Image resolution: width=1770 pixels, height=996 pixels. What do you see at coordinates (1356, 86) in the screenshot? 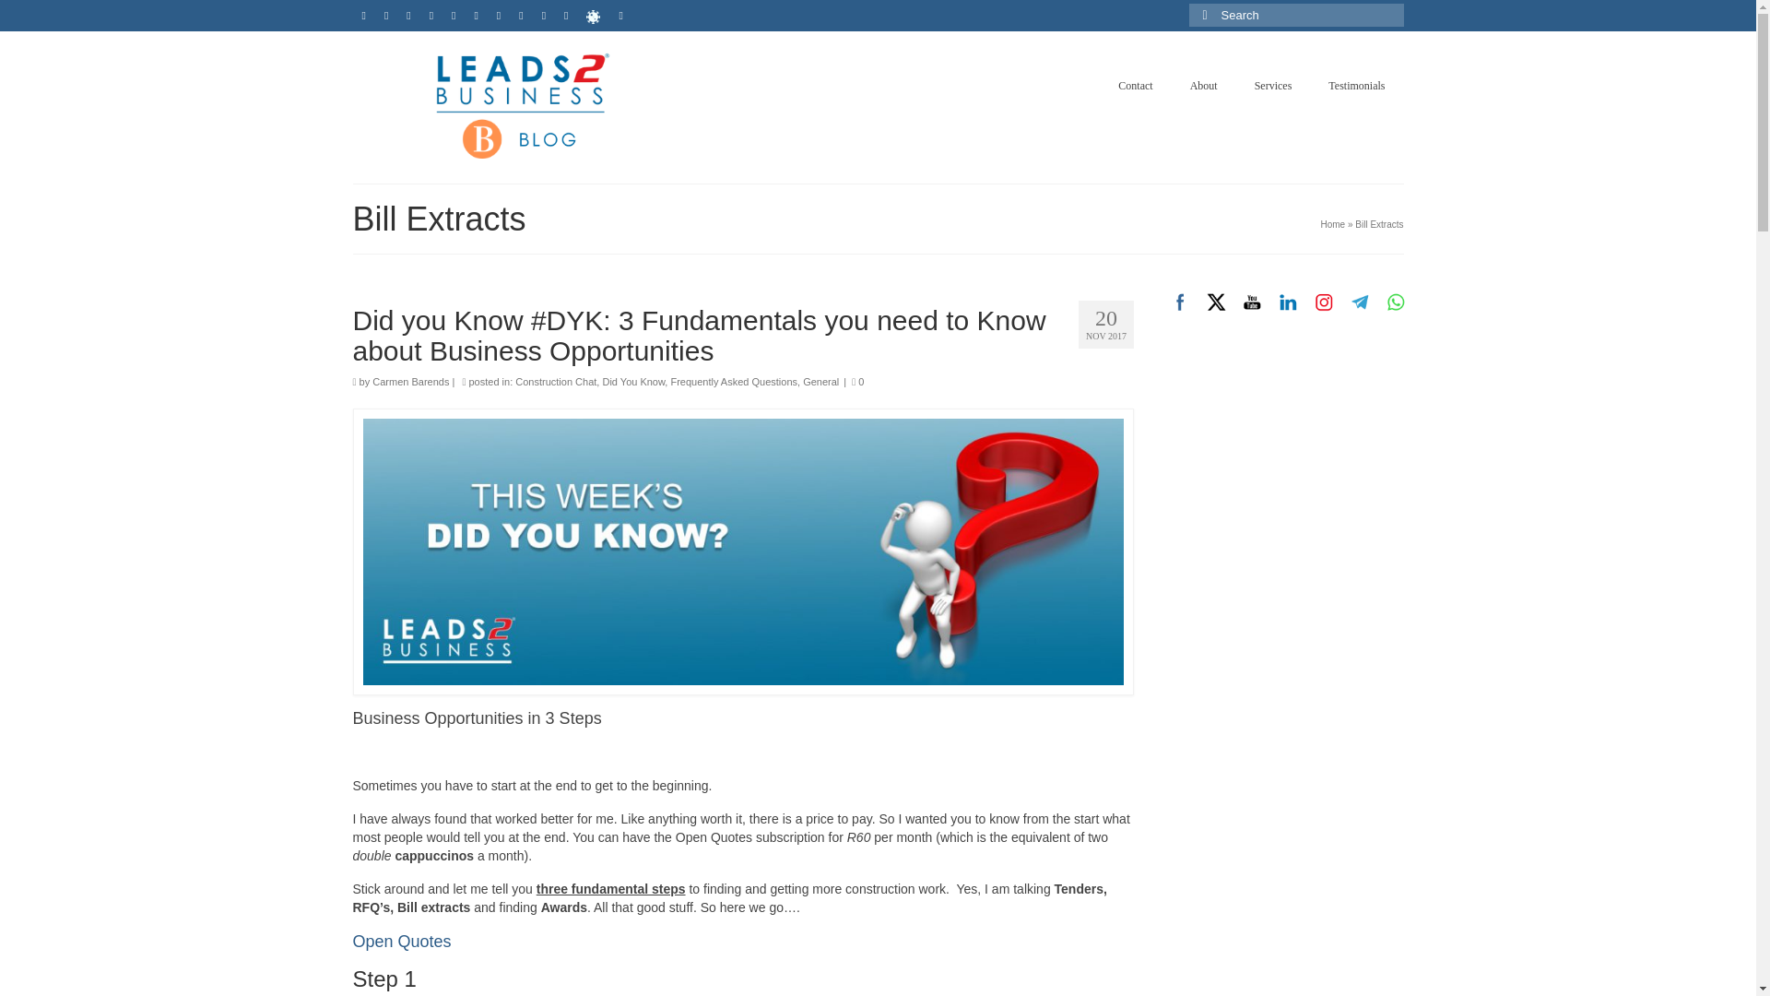
I see `Testimonials` at bounding box center [1356, 86].